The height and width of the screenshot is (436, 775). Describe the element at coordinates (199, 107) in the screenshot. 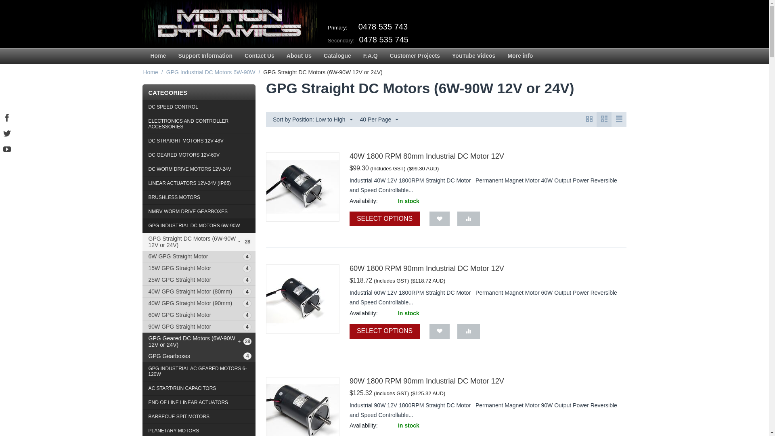

I see `DC SPEED CONTROL` at that location.